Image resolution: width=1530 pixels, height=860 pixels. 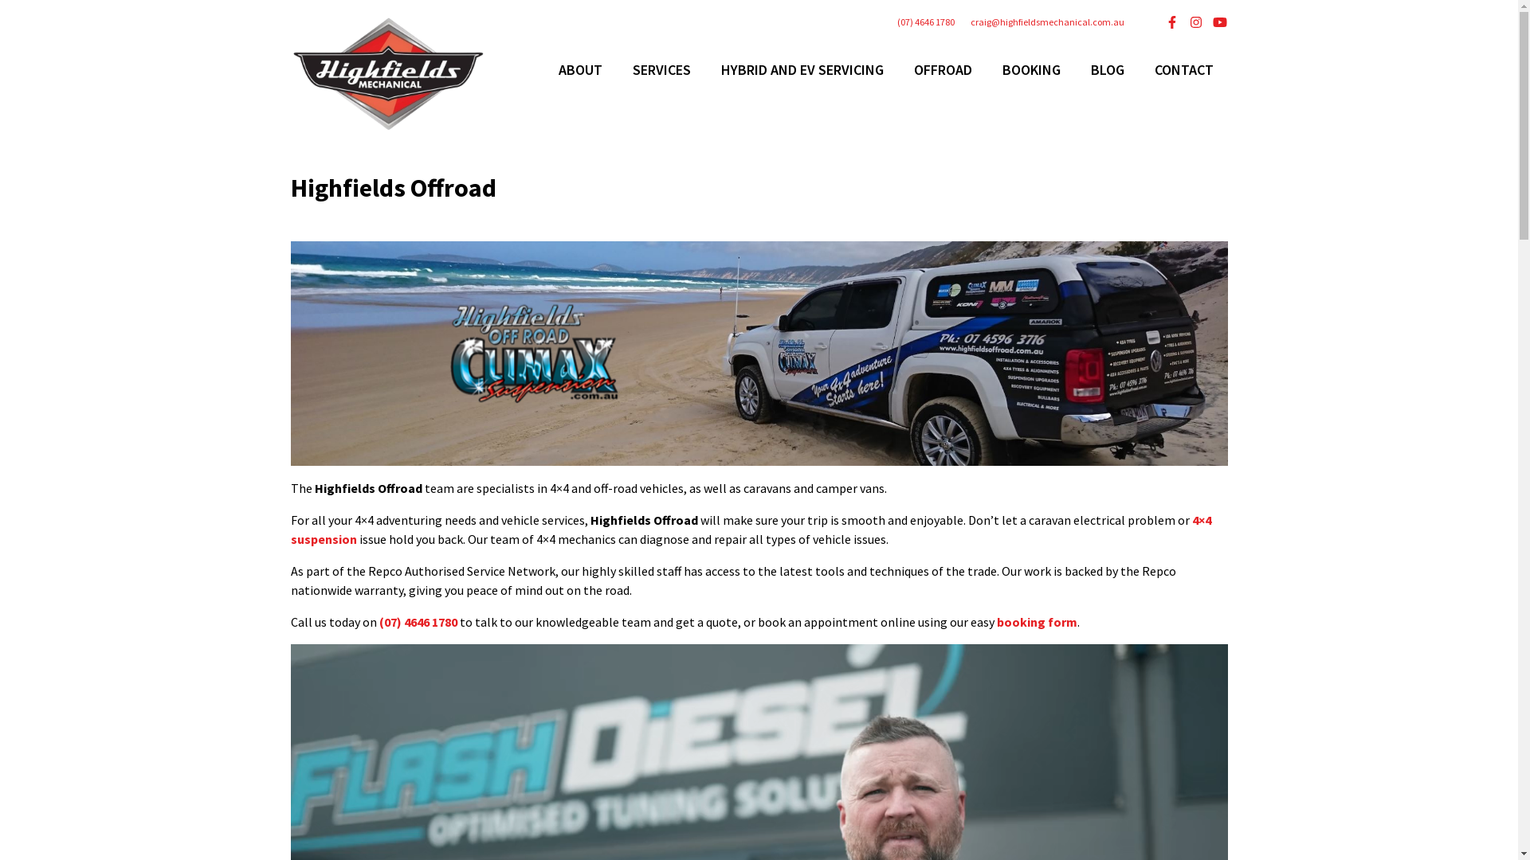 What do you see at coordinates (1183, 70) in the screenshot?
I see `CONTACT` at bounding box center [1183, 70].